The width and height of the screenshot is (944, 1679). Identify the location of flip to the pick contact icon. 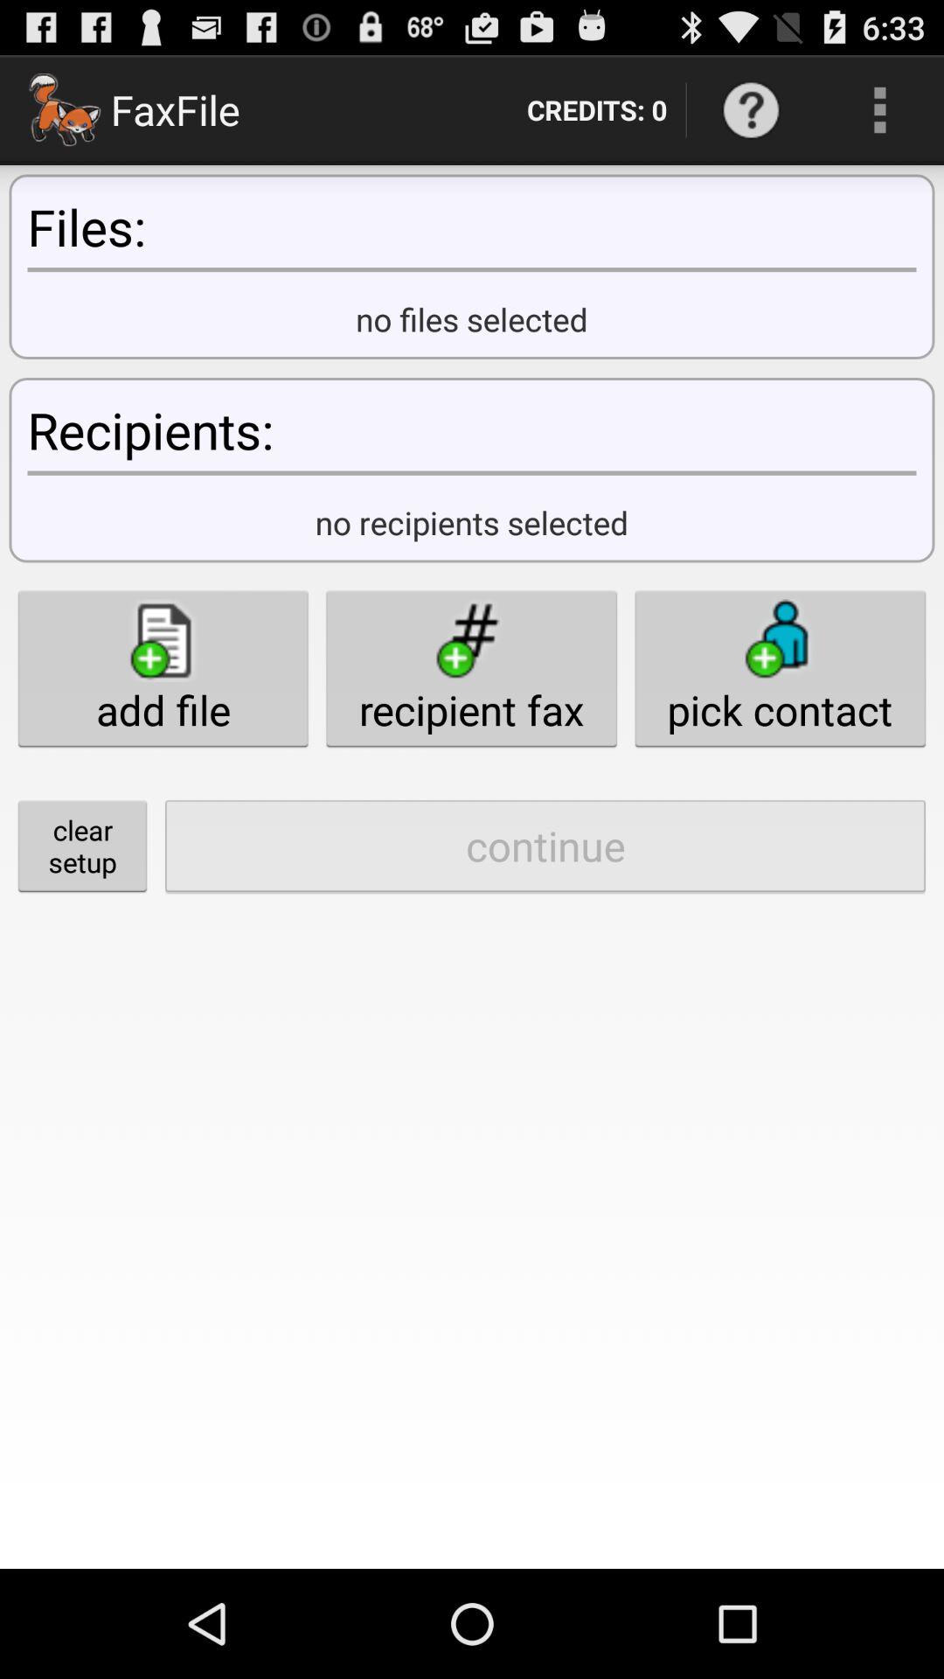
(780, 668).